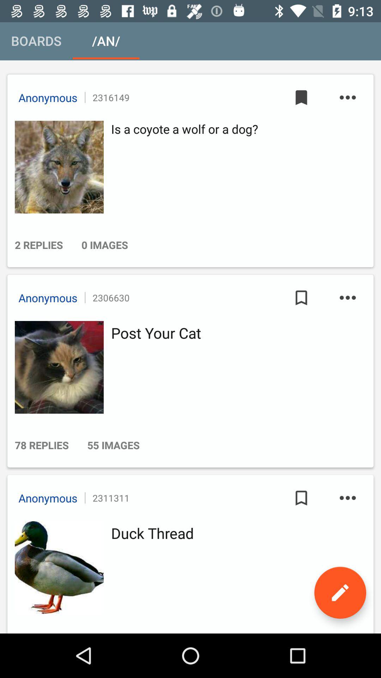 Image resolution: width=381 pixels, height=678 pixels. I want to click on choose the item above post your cat, so click(347, 297).